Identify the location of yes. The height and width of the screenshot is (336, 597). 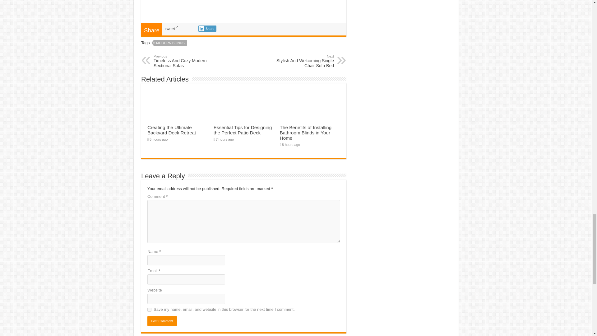
(149, 310).